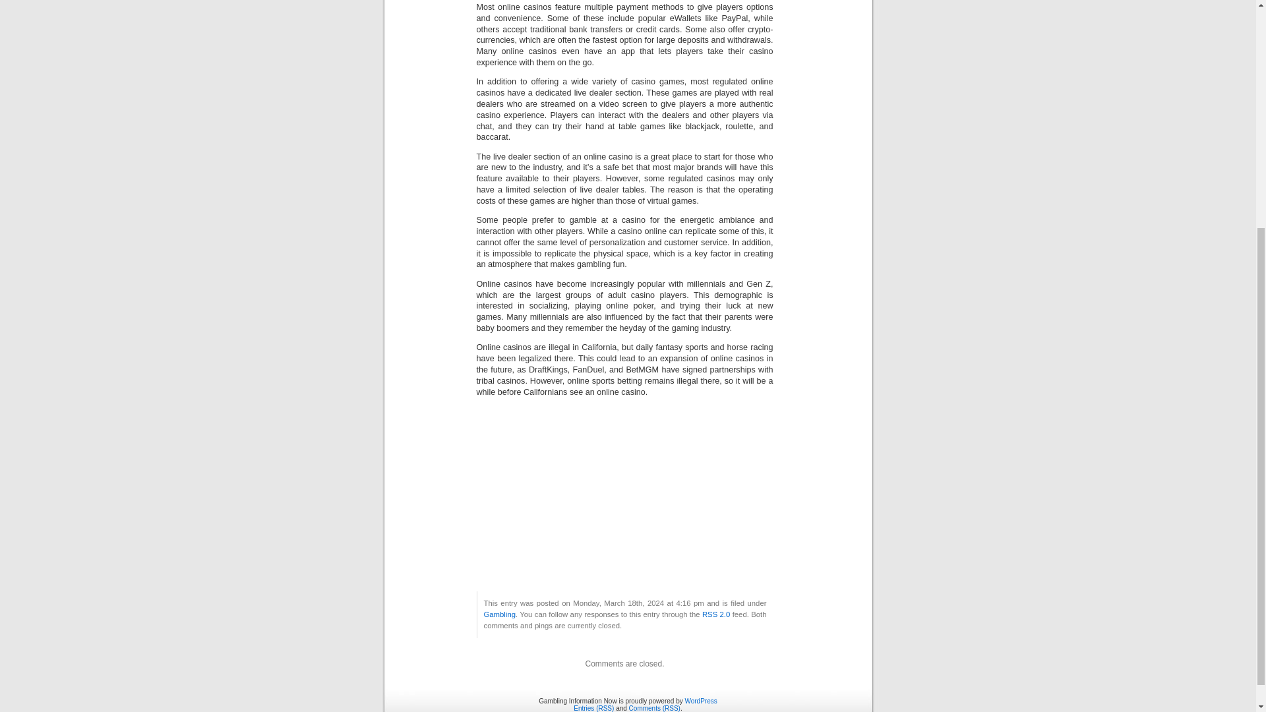  I want to click on YouTube video, so click(624, 489).